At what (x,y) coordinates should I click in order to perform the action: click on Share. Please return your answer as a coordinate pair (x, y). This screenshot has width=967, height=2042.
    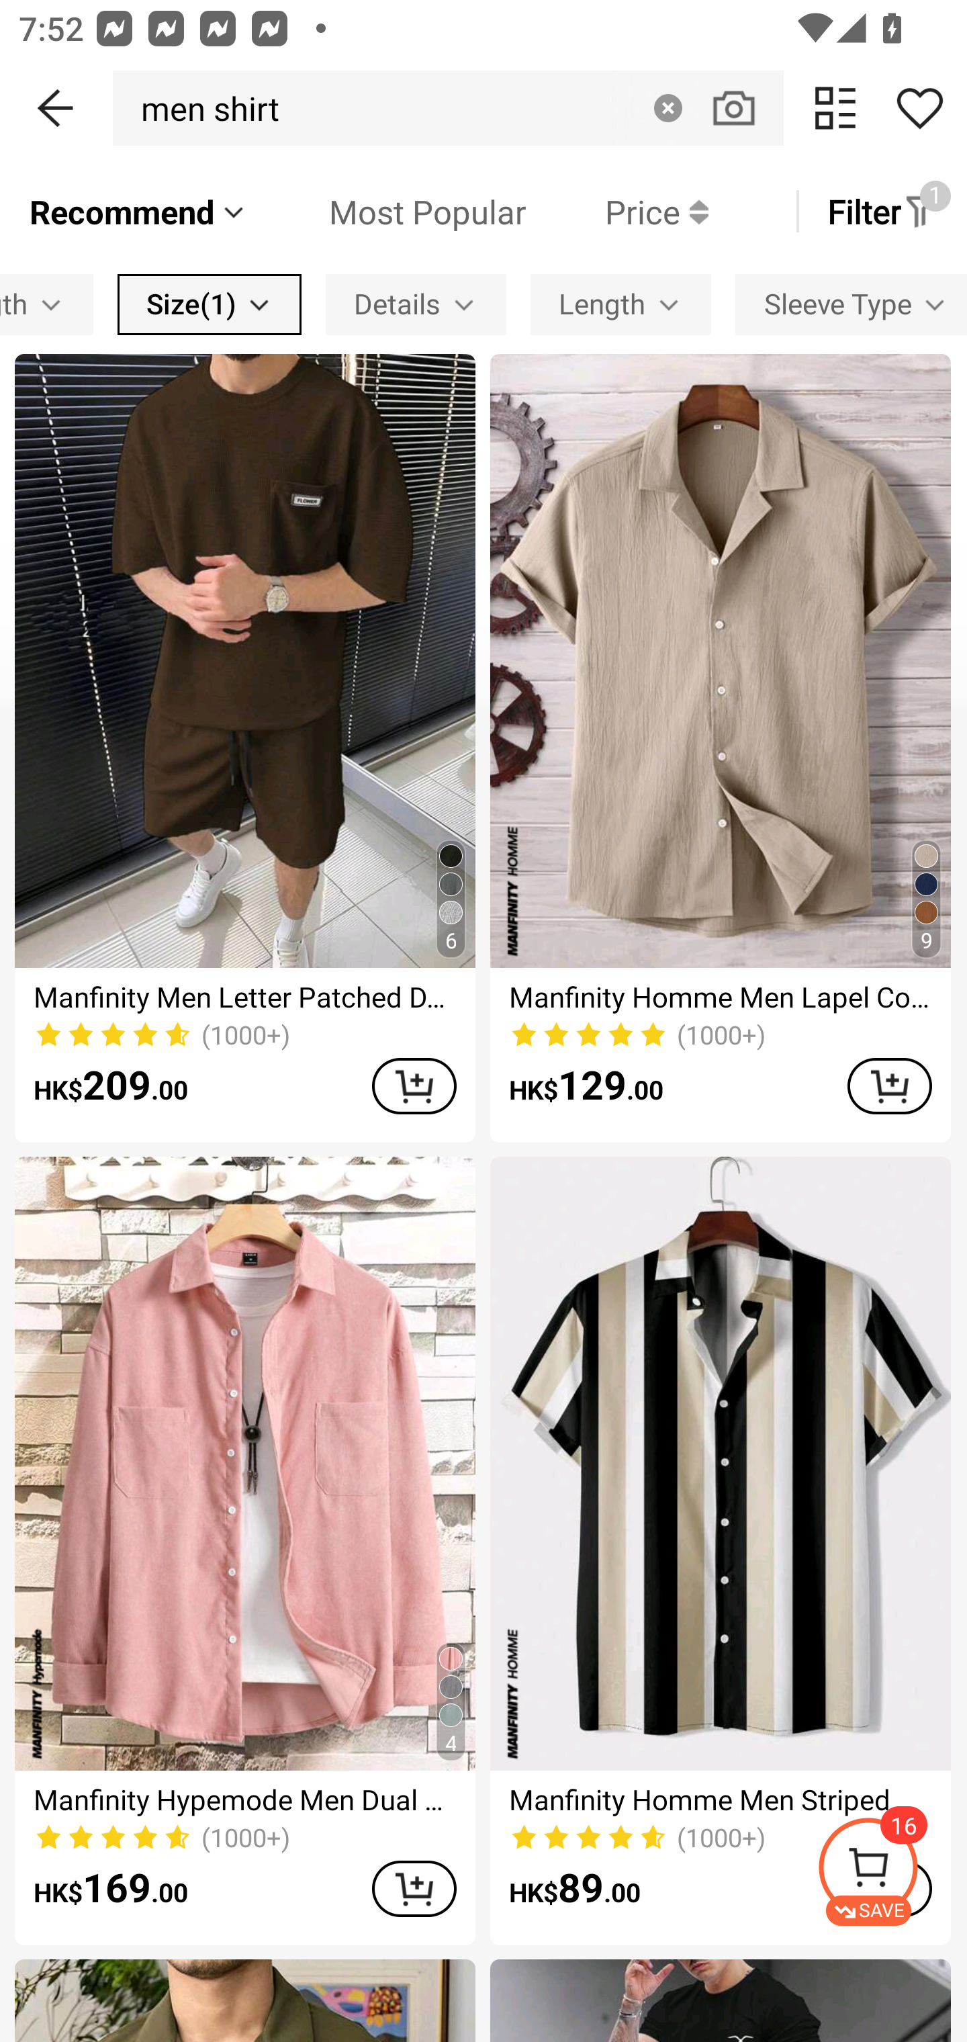
    Looking at the image, I should click on (919, 107).